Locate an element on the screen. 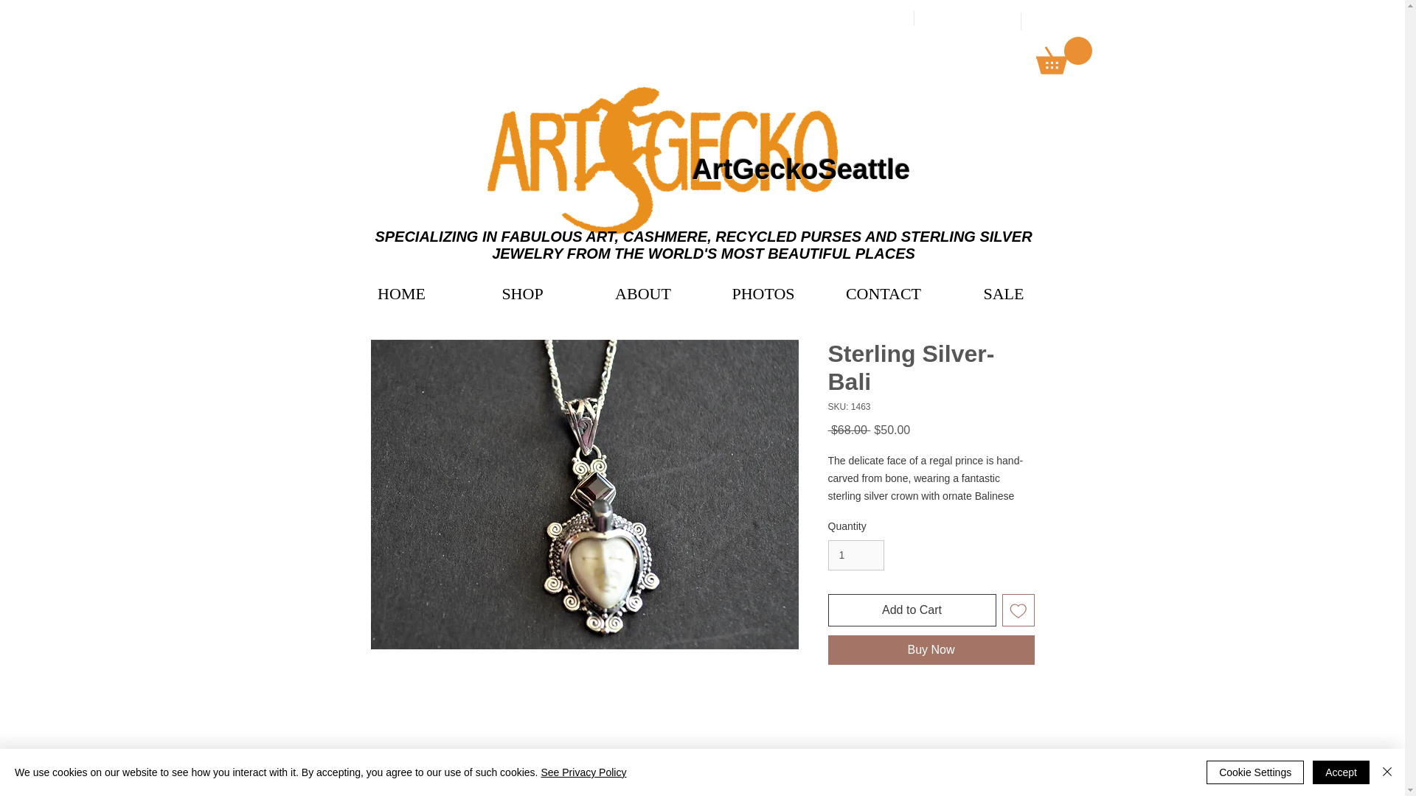  HOME is located at coordinates (401, 293).